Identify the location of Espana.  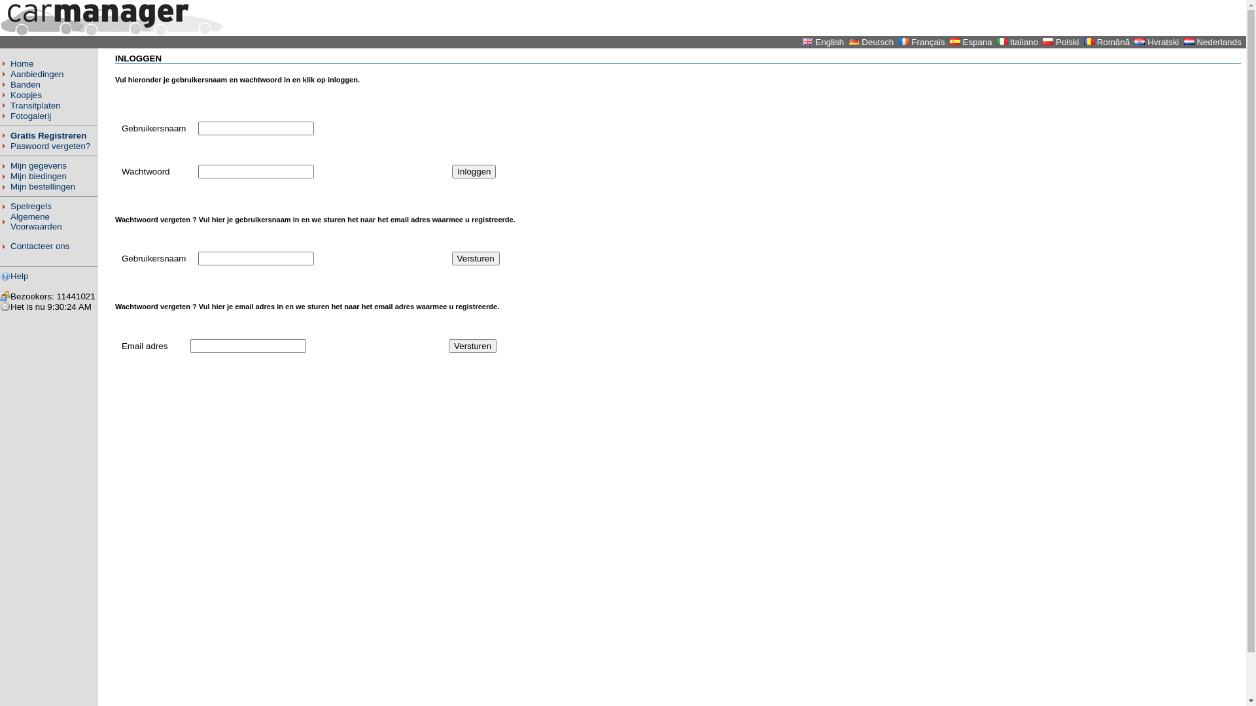
(977, 42).